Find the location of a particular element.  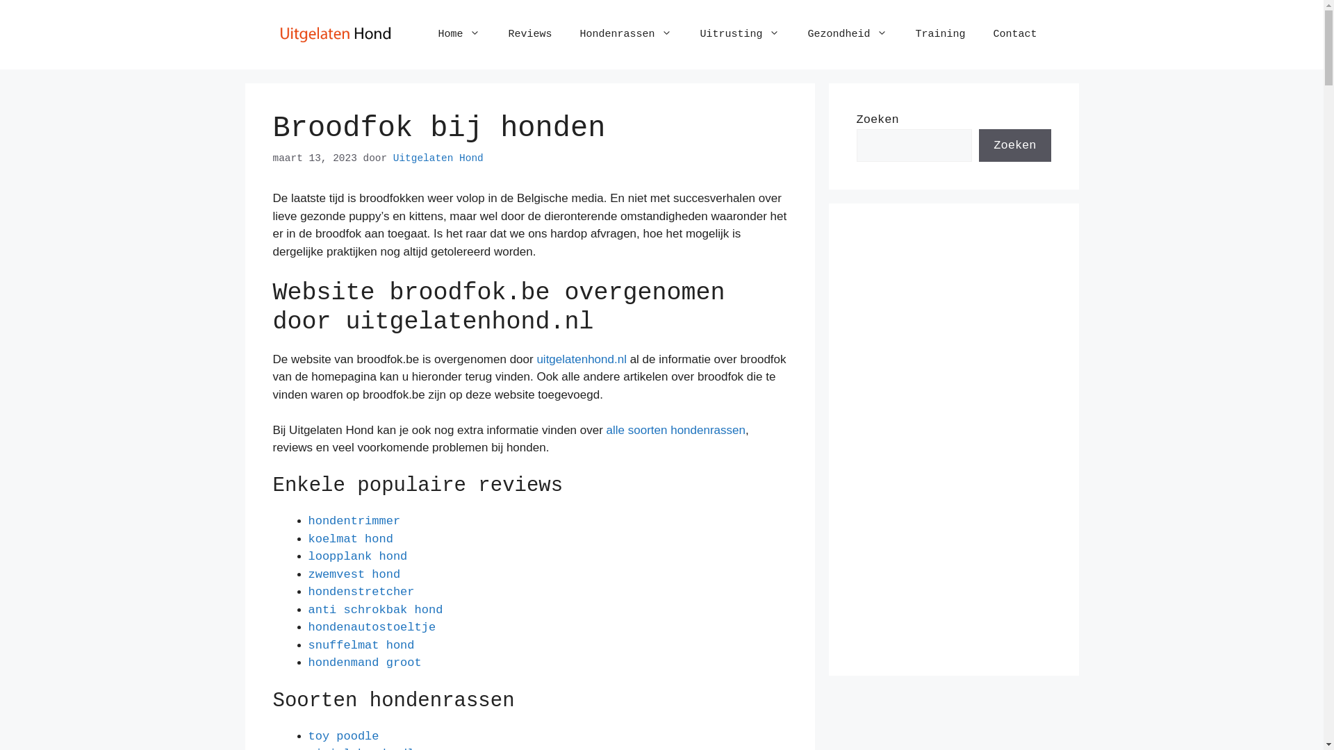

loopplank hond is located at coordinates (359, 557).